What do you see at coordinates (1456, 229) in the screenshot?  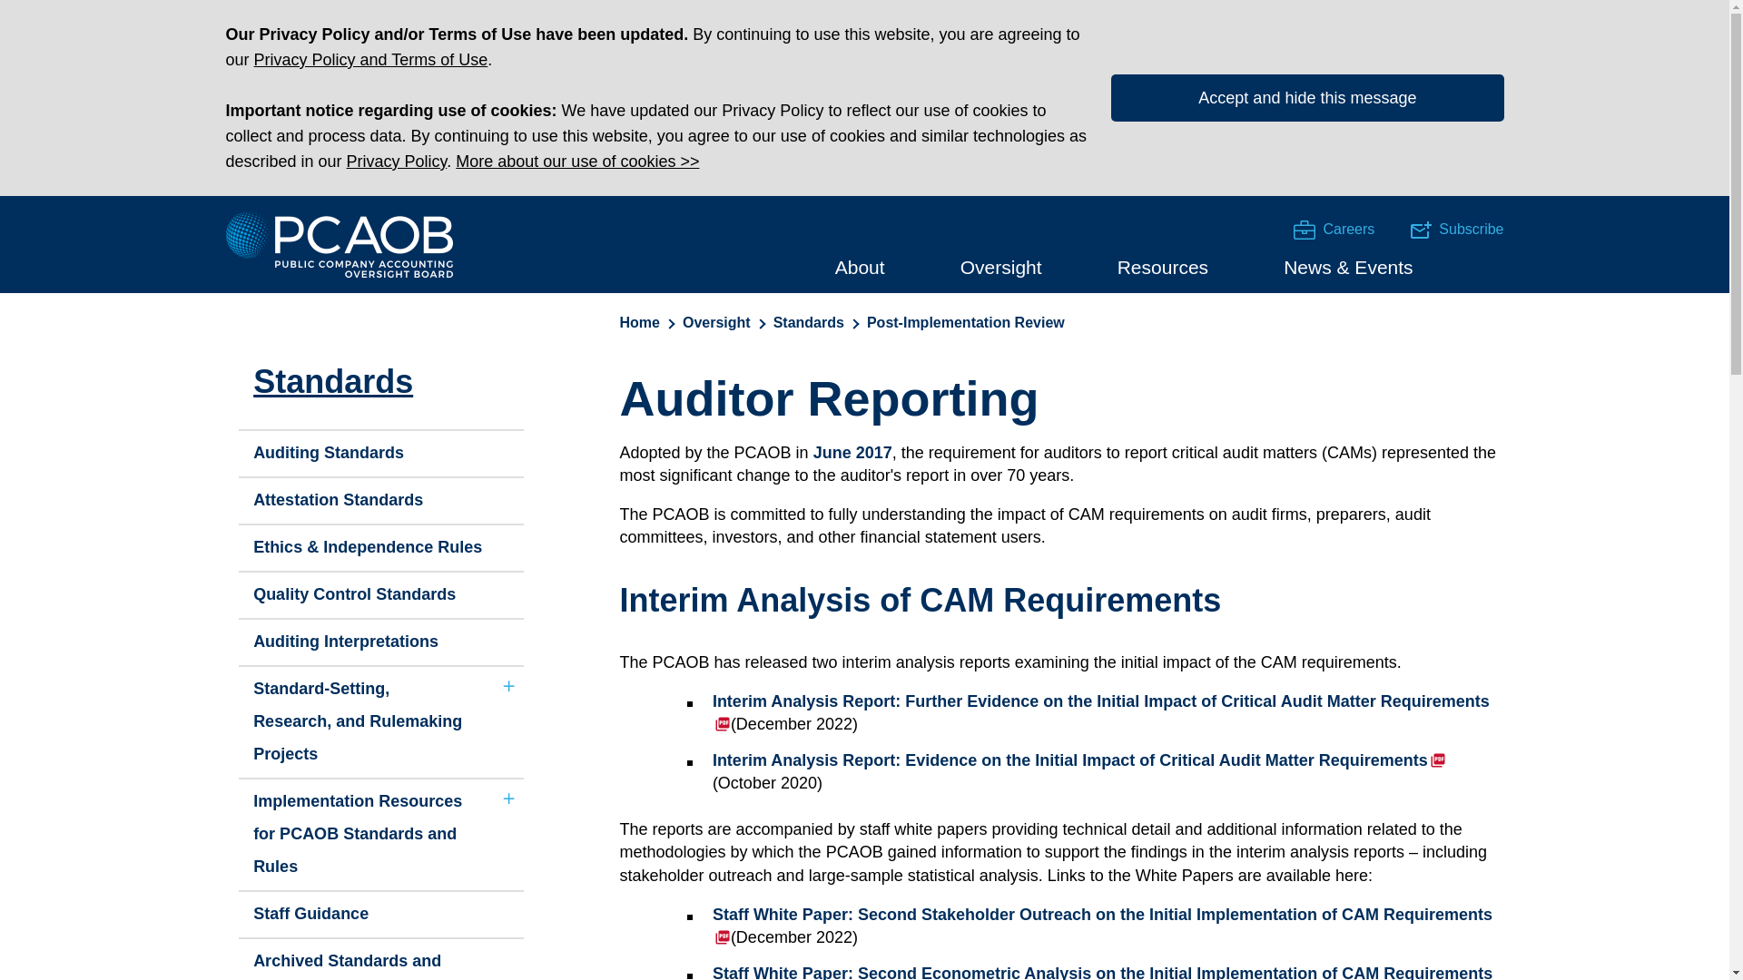 I see `Subscribe` at bounding box center [1456, 229].